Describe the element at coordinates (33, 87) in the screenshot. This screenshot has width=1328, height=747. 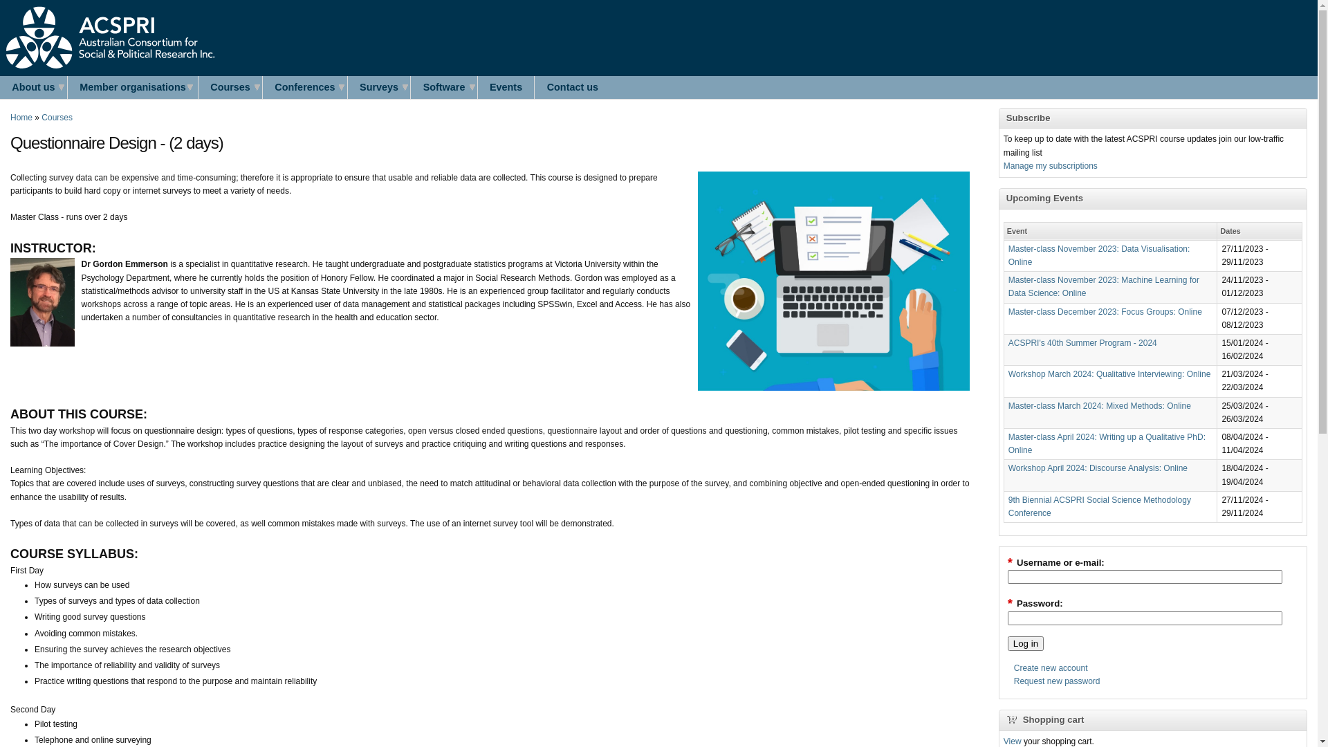
I see `About us` at that location.